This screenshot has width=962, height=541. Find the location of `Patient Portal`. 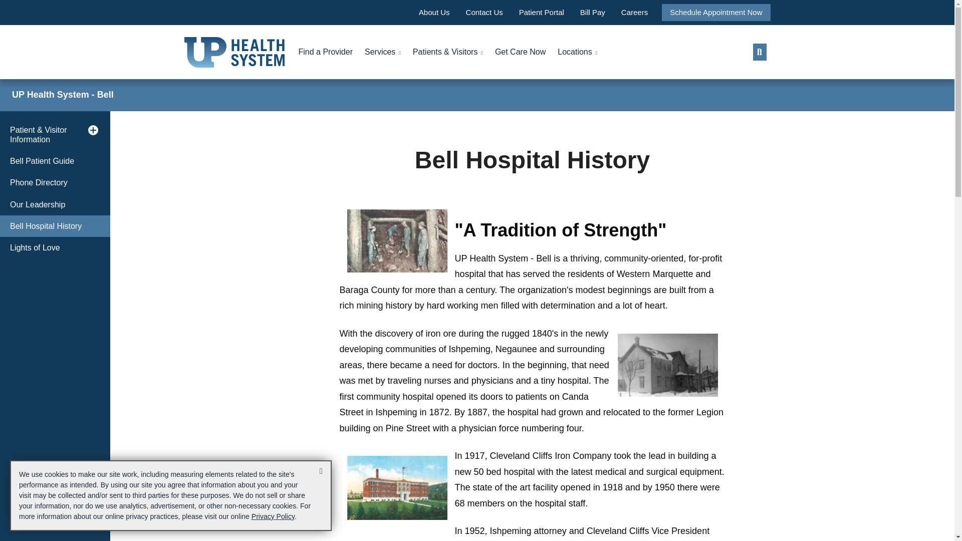

Patient Portal is located at coordinates (542, 12).